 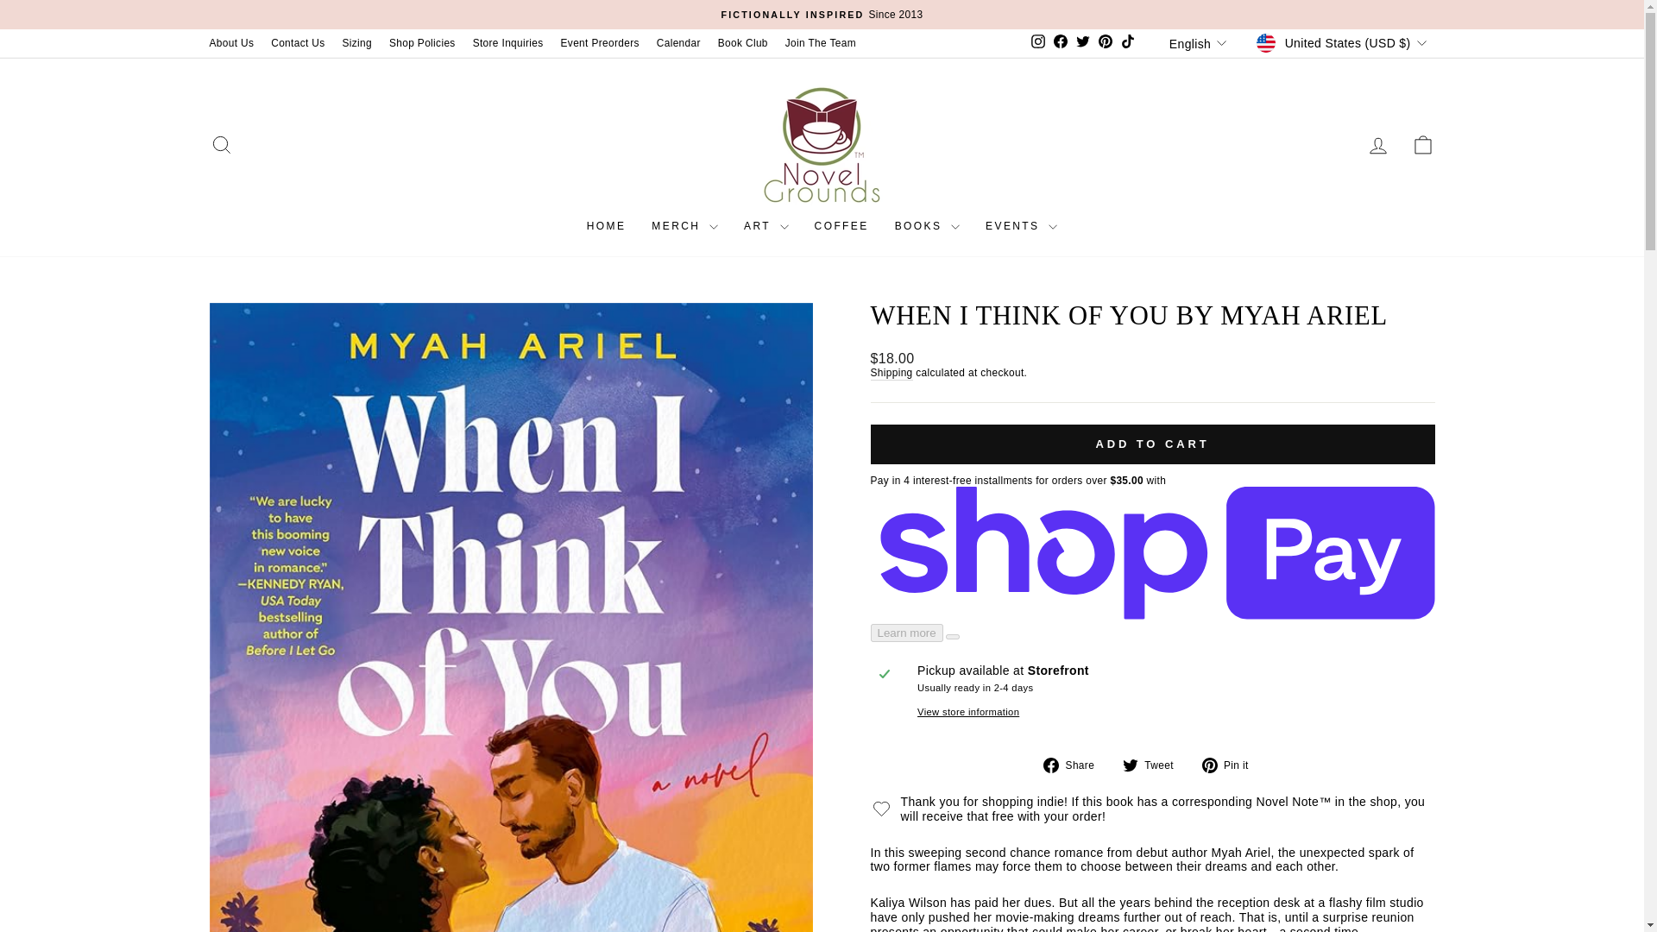 I want to click on Share on Facebook, so click(x=1075, y=765).